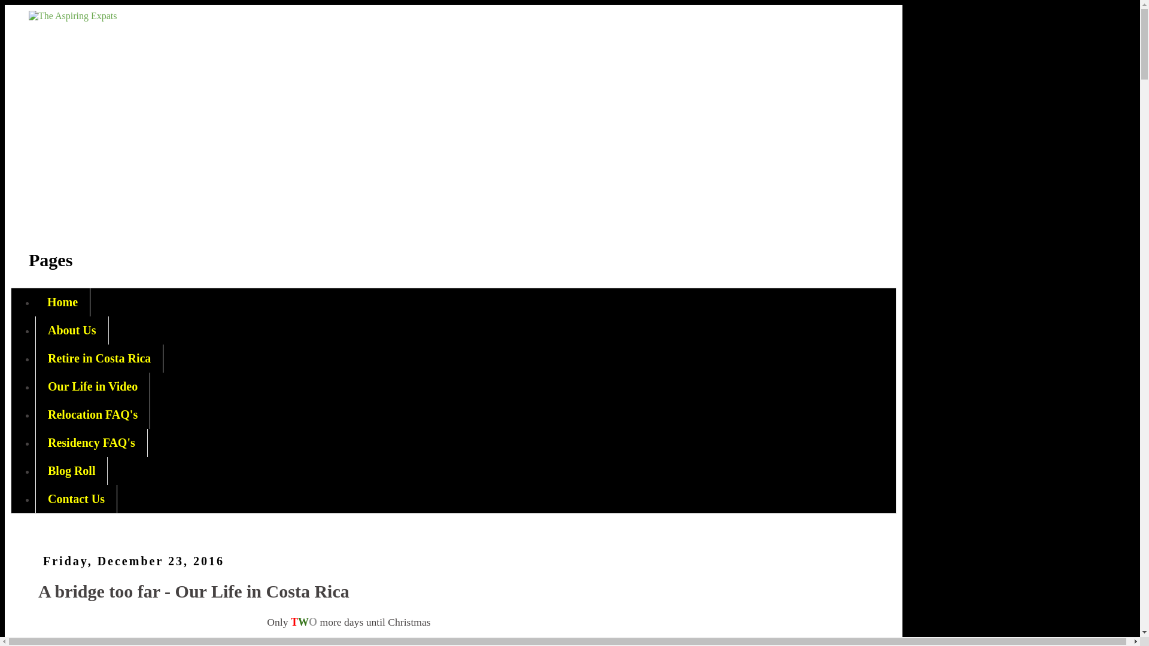  I want to click on Relocation FAQ's, so click(93, 415).